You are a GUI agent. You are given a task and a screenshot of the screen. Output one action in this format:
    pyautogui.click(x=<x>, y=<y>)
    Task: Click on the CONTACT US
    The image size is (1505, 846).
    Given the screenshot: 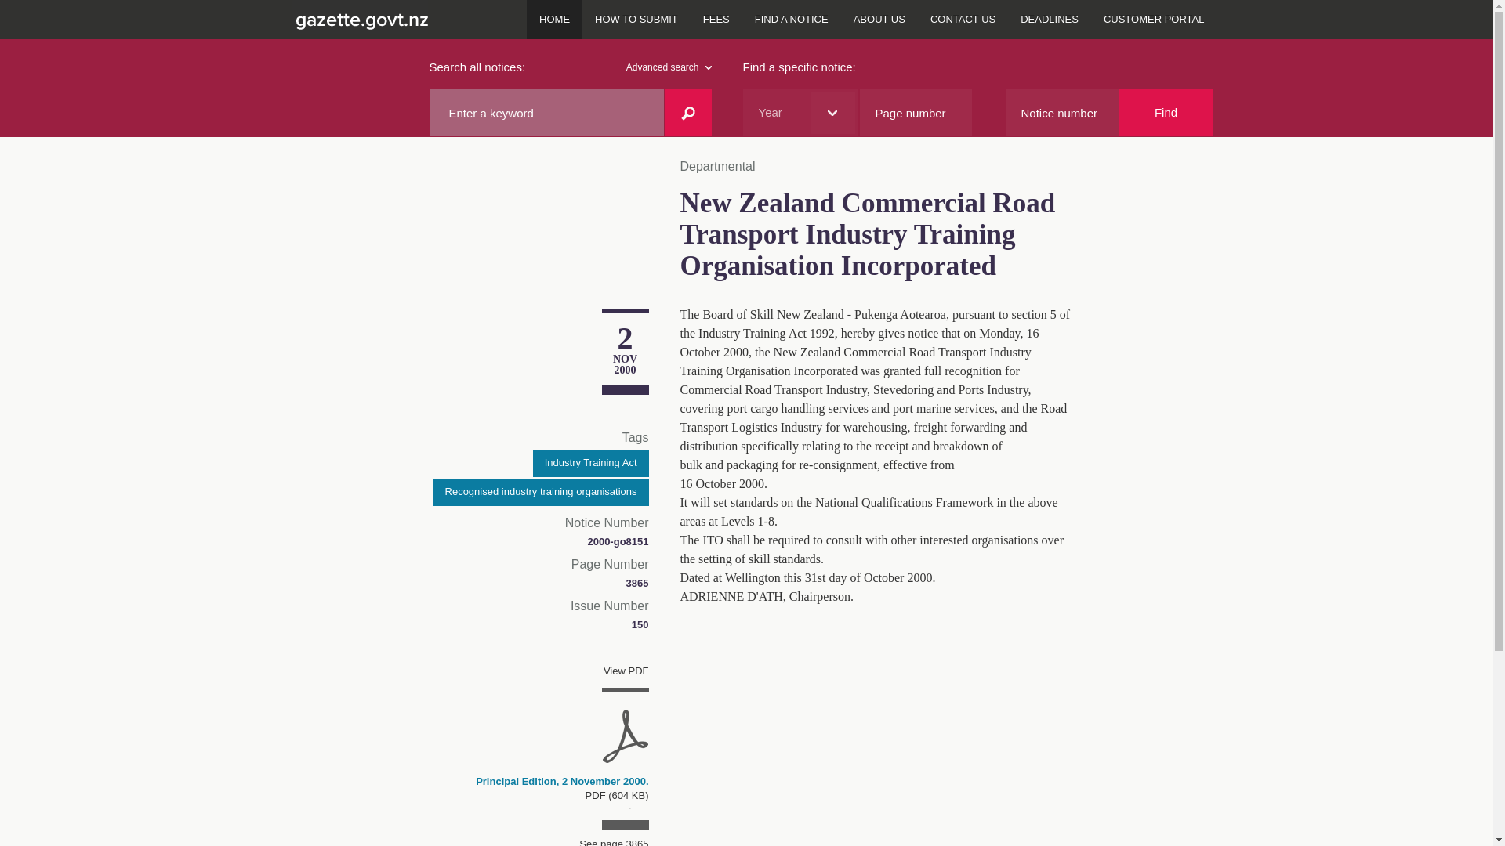 What is the action you would take?
    pyautogui.click(x=963, y=19)
    